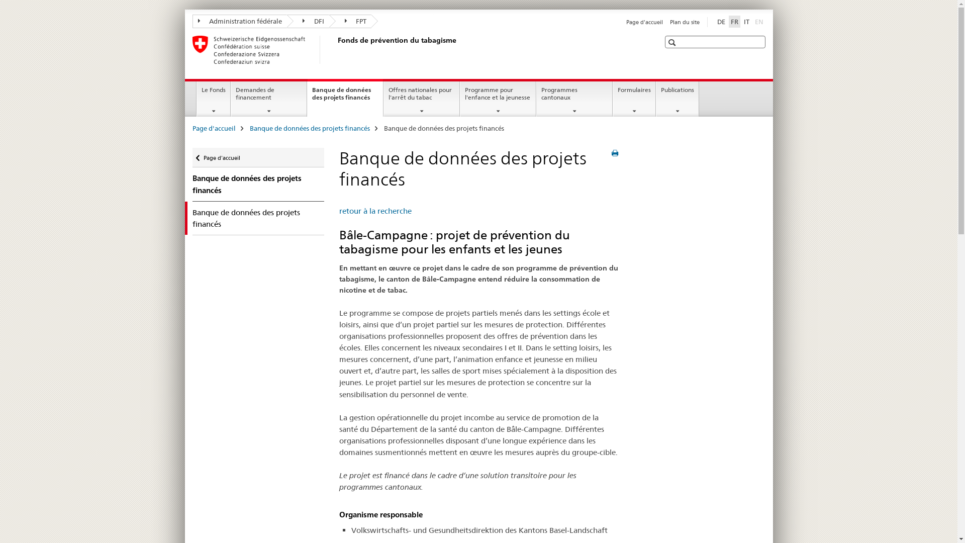 This screenshot has width=965, height=543. What do you see at coordinates (759, 22) in the screenshot?
I see `EN
disabled` at bounding box center [759, 22].